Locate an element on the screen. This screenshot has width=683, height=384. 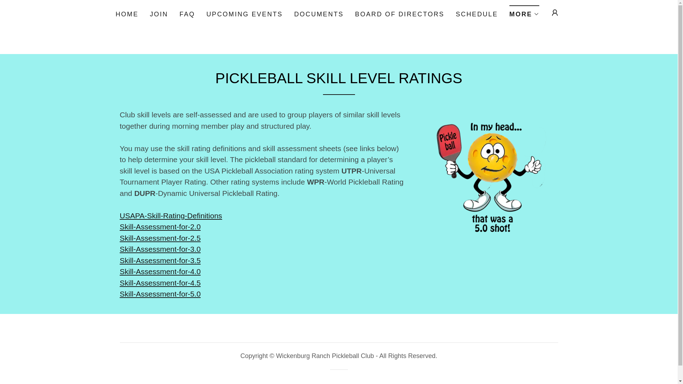
JOIN is located at coordinates (159, 14).